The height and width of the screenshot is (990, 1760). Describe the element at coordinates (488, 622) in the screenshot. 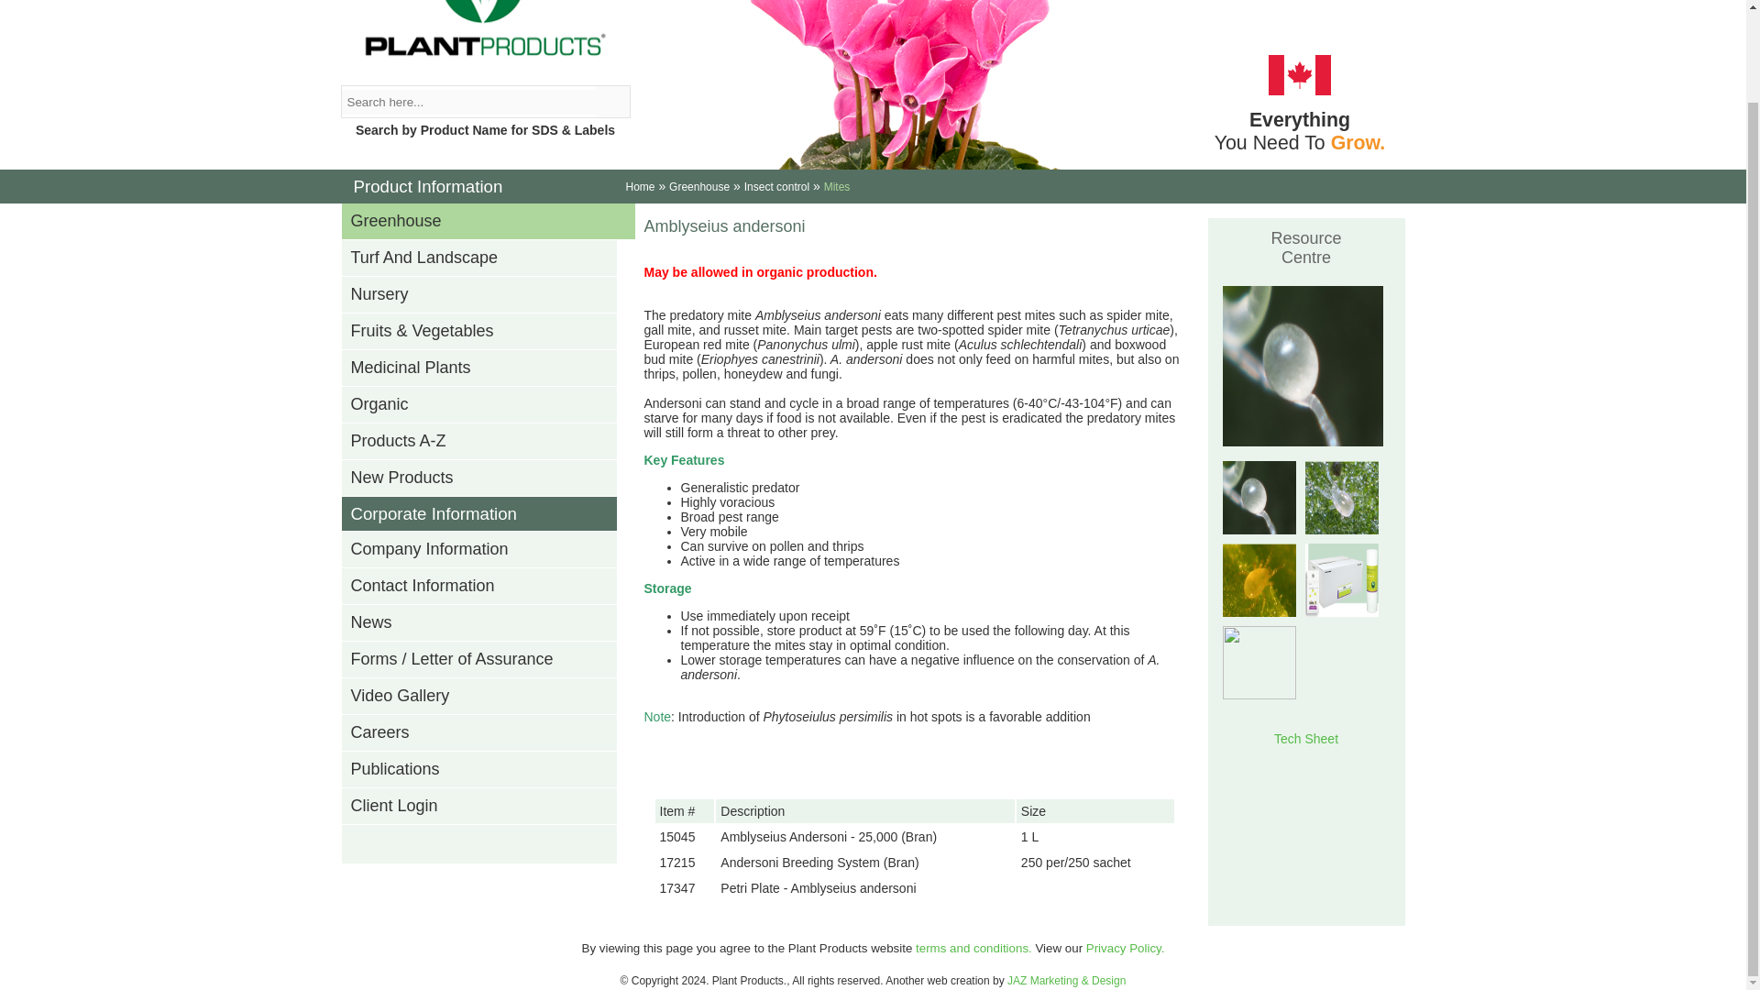

I see `News` at that location.